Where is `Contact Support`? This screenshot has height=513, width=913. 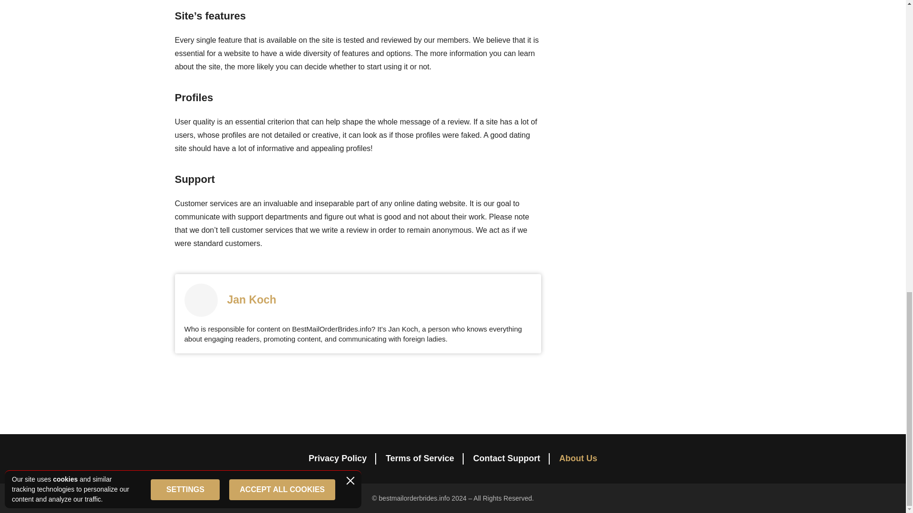 Contact Support is located at coordinates (506, 458).